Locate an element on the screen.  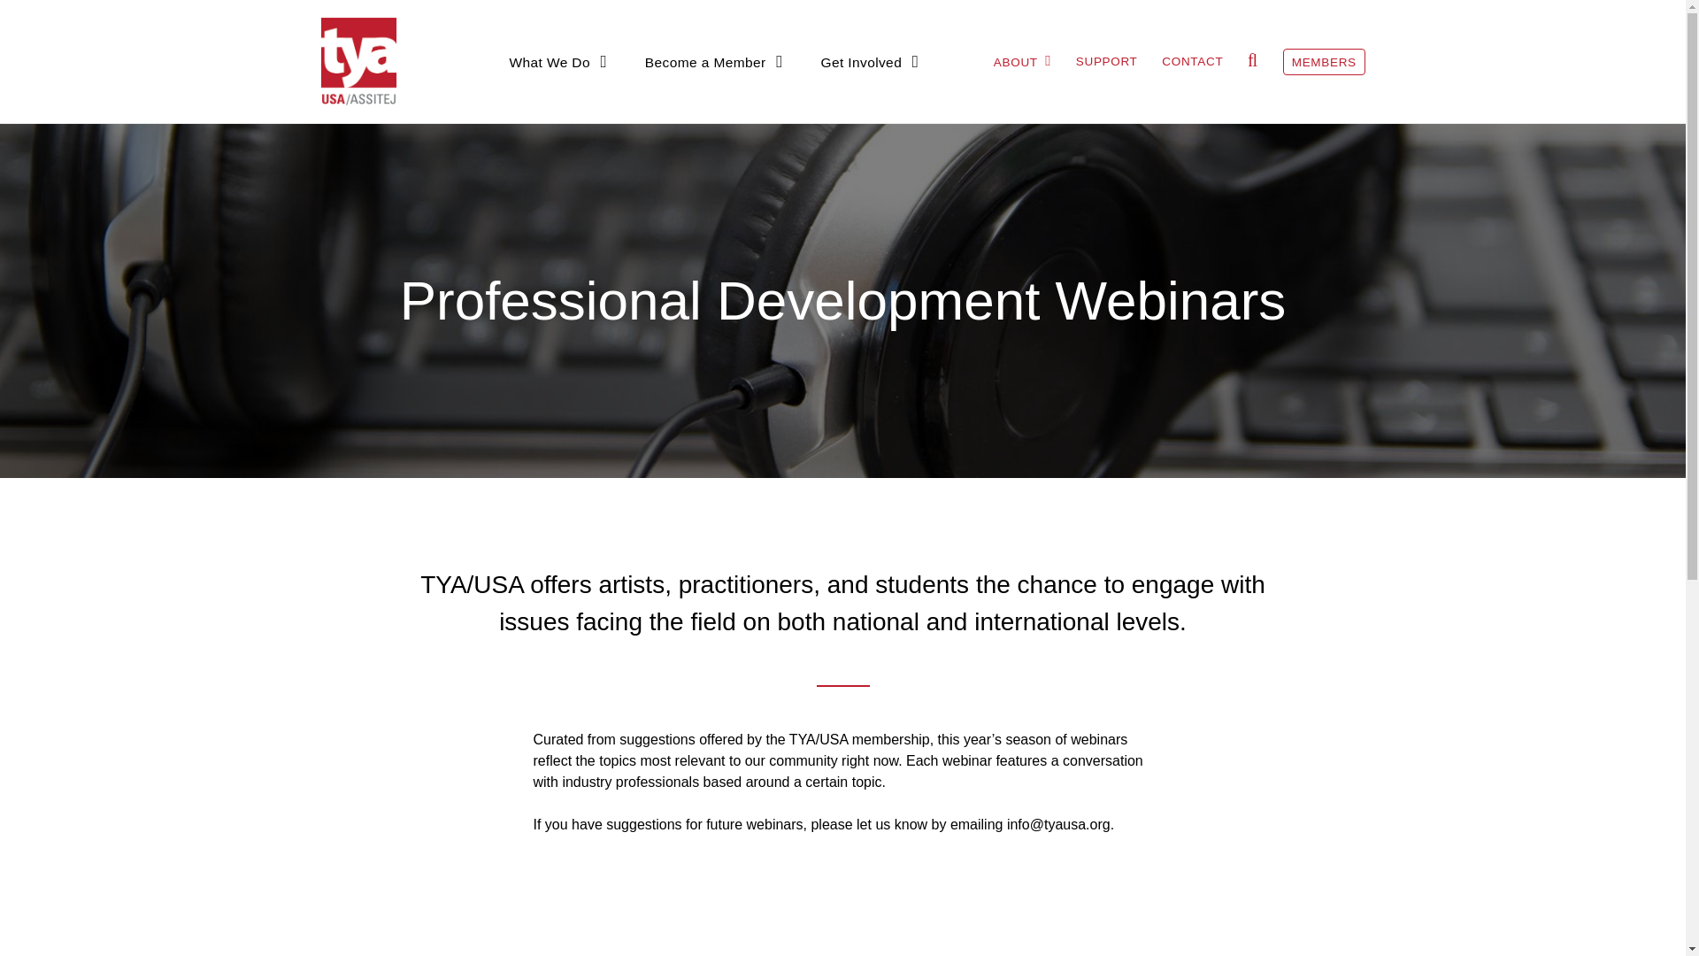
Events is located at coordinates (590, 96).